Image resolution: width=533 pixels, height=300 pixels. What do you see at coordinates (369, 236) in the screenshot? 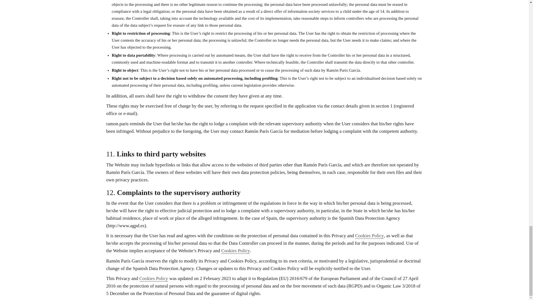
I see `Cookies Policy` at bounding box center [369, 236].